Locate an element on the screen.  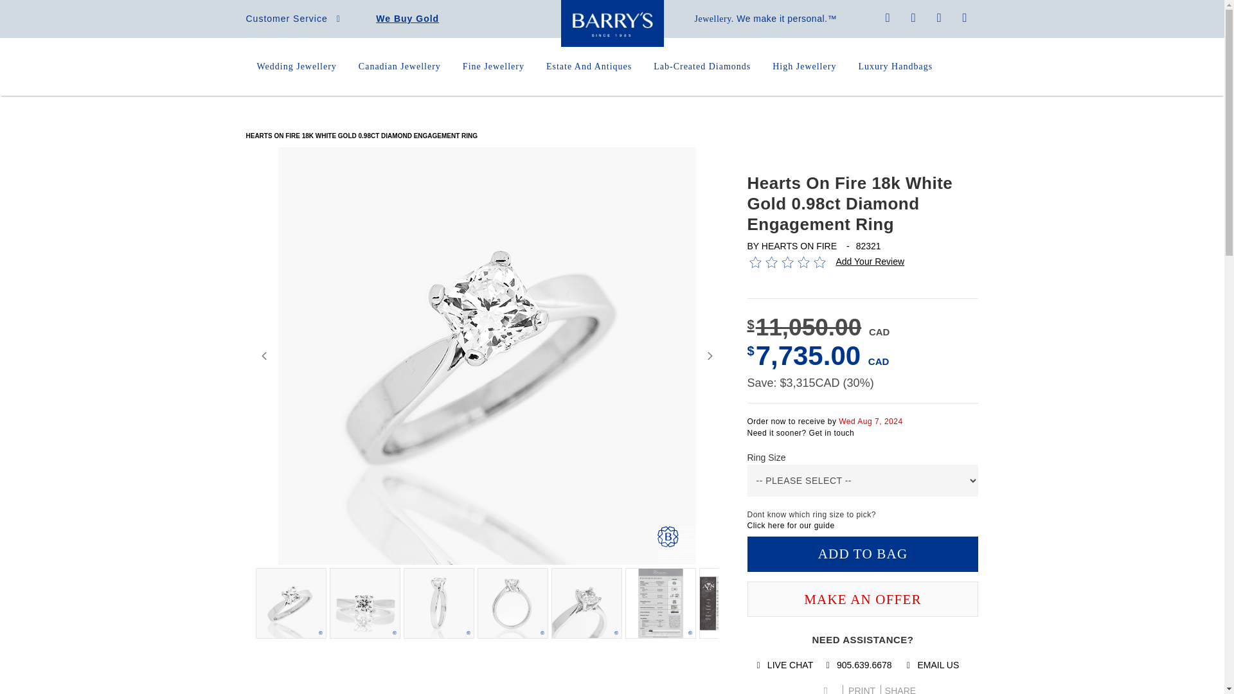
We Buy Gold is located at coordinates (407, 18).